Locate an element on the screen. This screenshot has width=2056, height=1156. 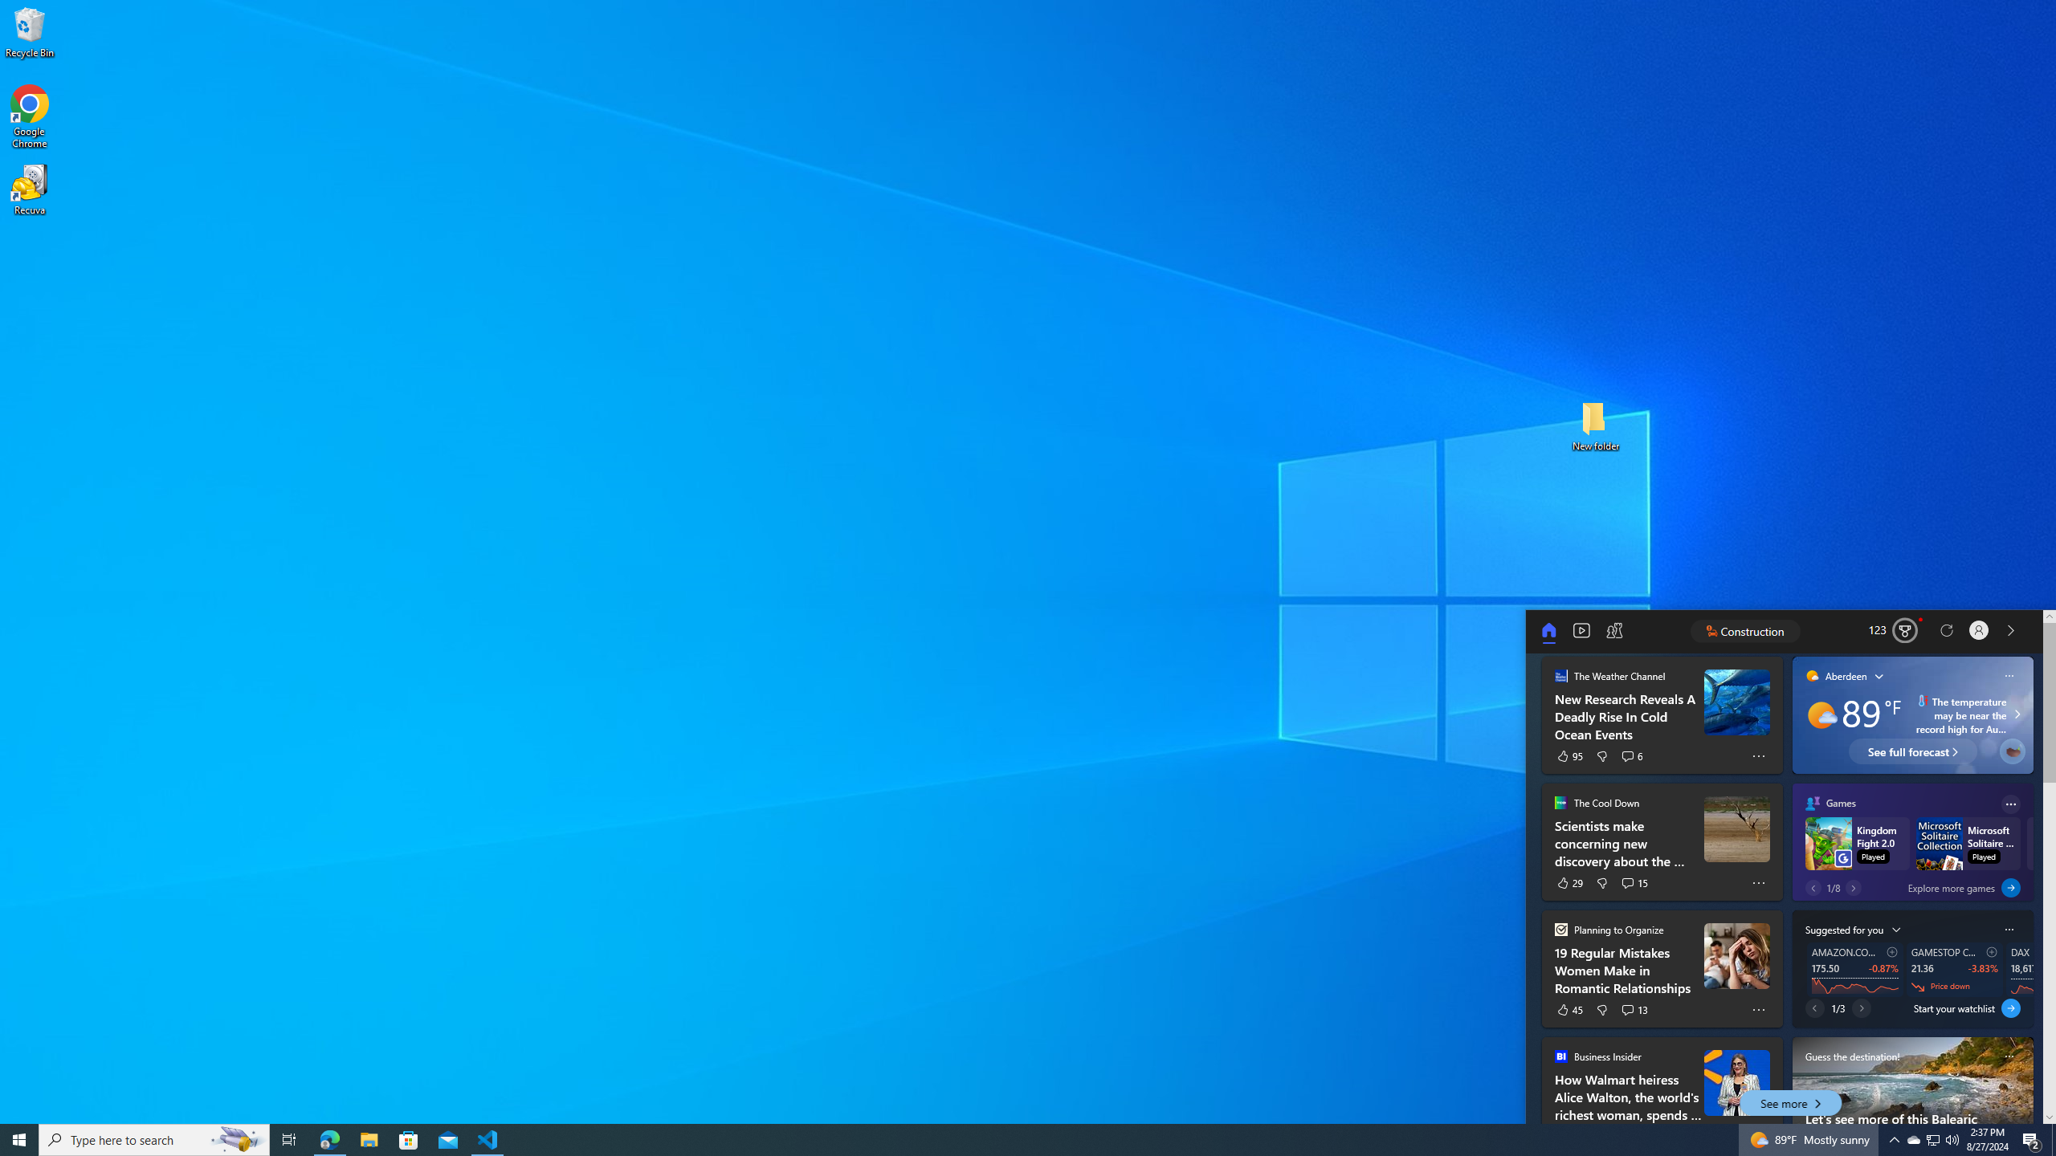
More settings is located at coordinates (2008, 930).